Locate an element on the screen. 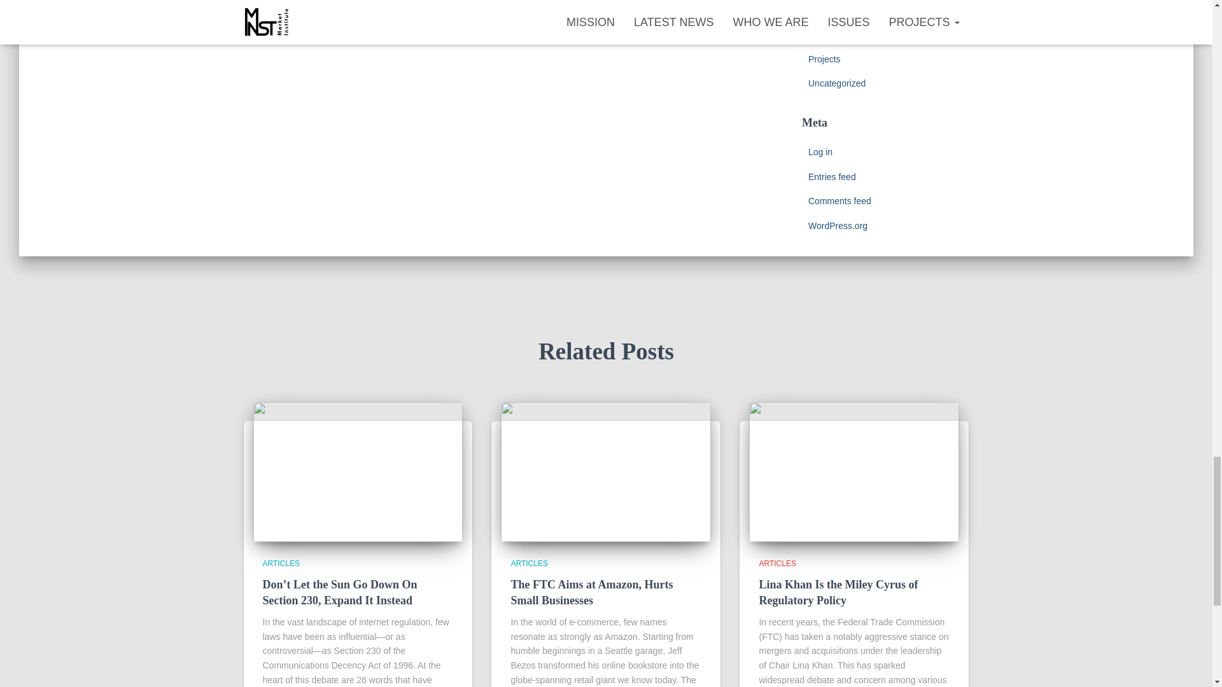 This screenshot has height=687, width=1222. Lina Khan Is the Miley Cyrus of Regulatory Policy is located at coordinates (854, 471).